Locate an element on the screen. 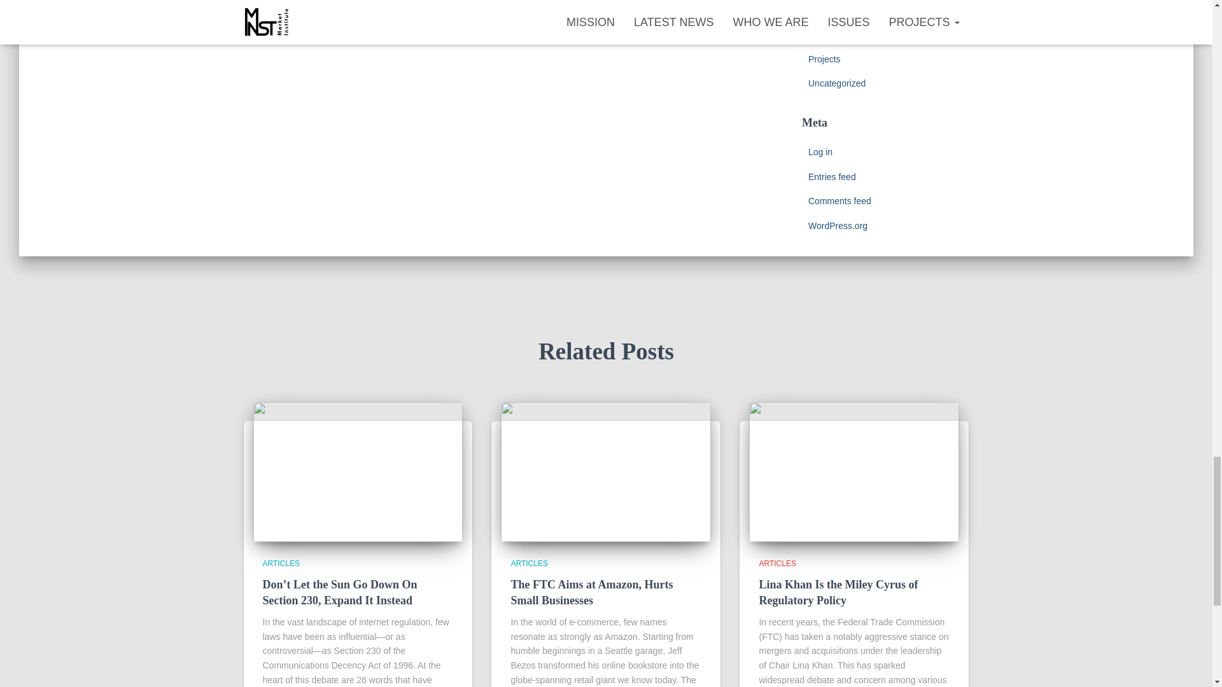 This screenshot has height=687, width=1222. Lina Khan Is the Miley Cyrus of Regulatory Policy is located at coordinates (854, 471).